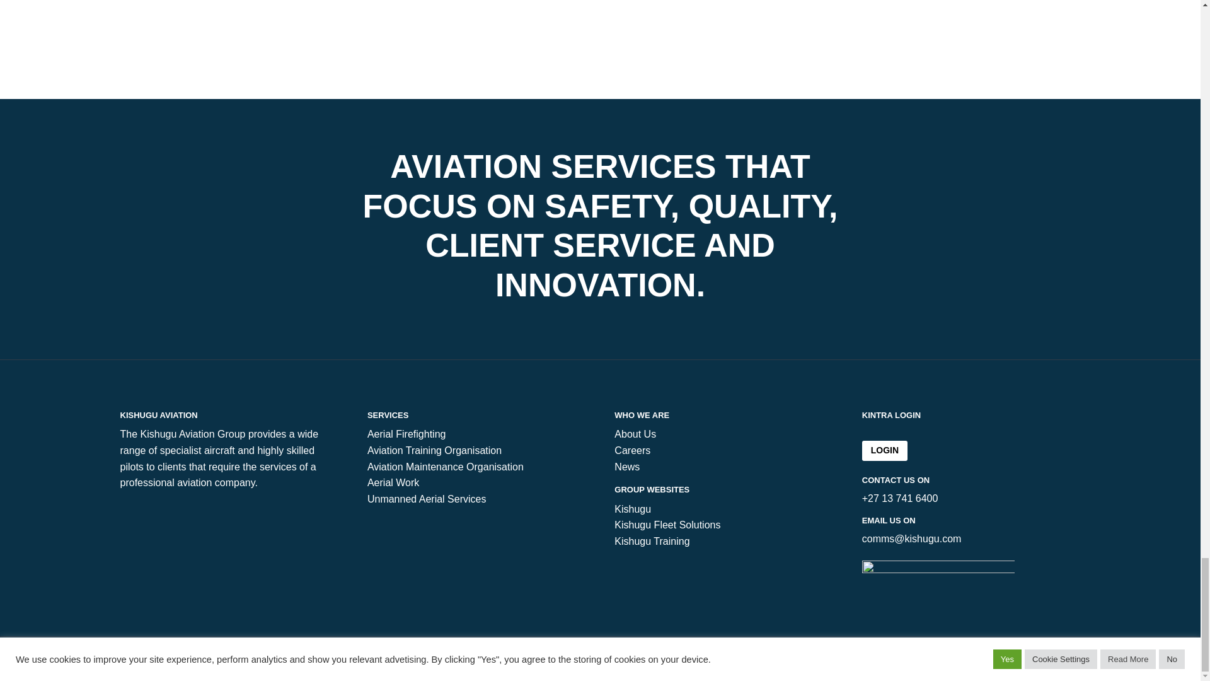  What do you see at coordinates (938, 573) in the screenshot?
I see `covid-19` at bounding box center [938, 573].